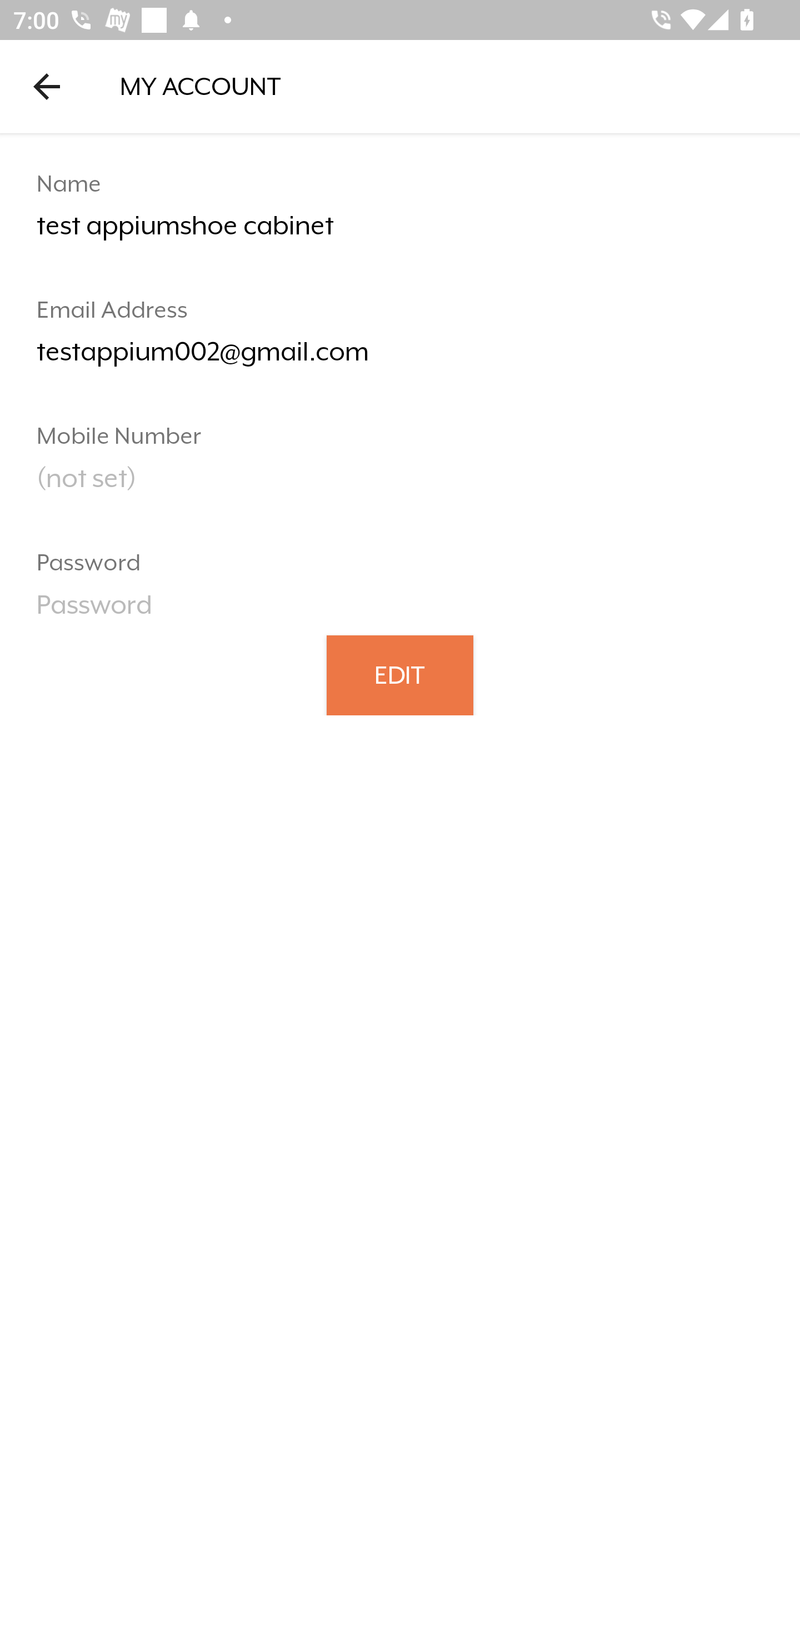 The height and width of the screenshot is (1644, 800). What do you see at coordinates (400, 233) in the screenshot?
I see `test appiumshoe cabinet` at bounding box center [400, 233].